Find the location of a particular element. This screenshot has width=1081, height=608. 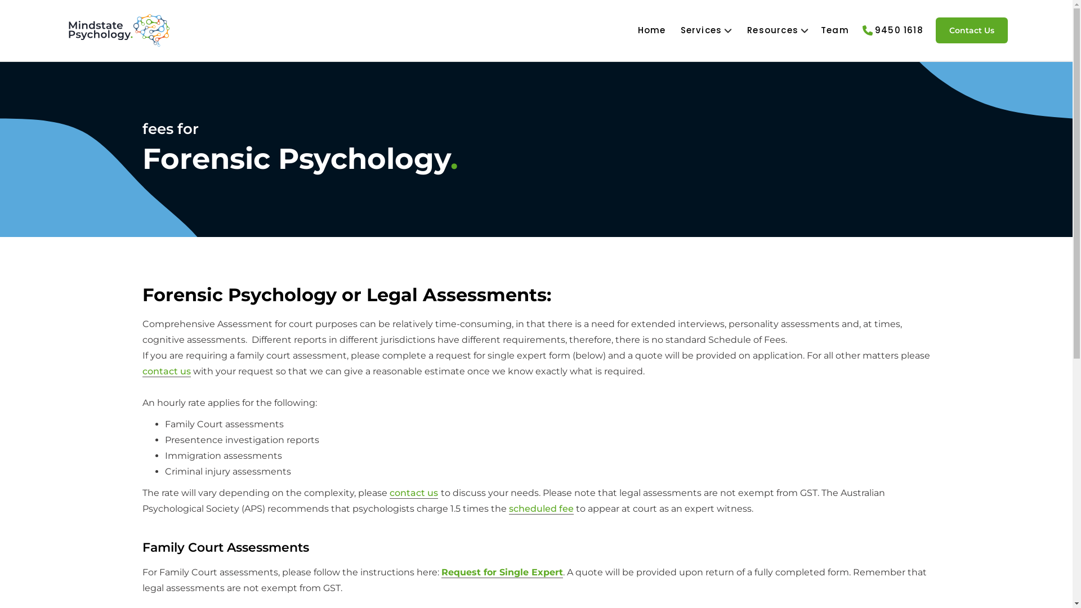

Request for Single Expert is located at coordinates (502, 573).